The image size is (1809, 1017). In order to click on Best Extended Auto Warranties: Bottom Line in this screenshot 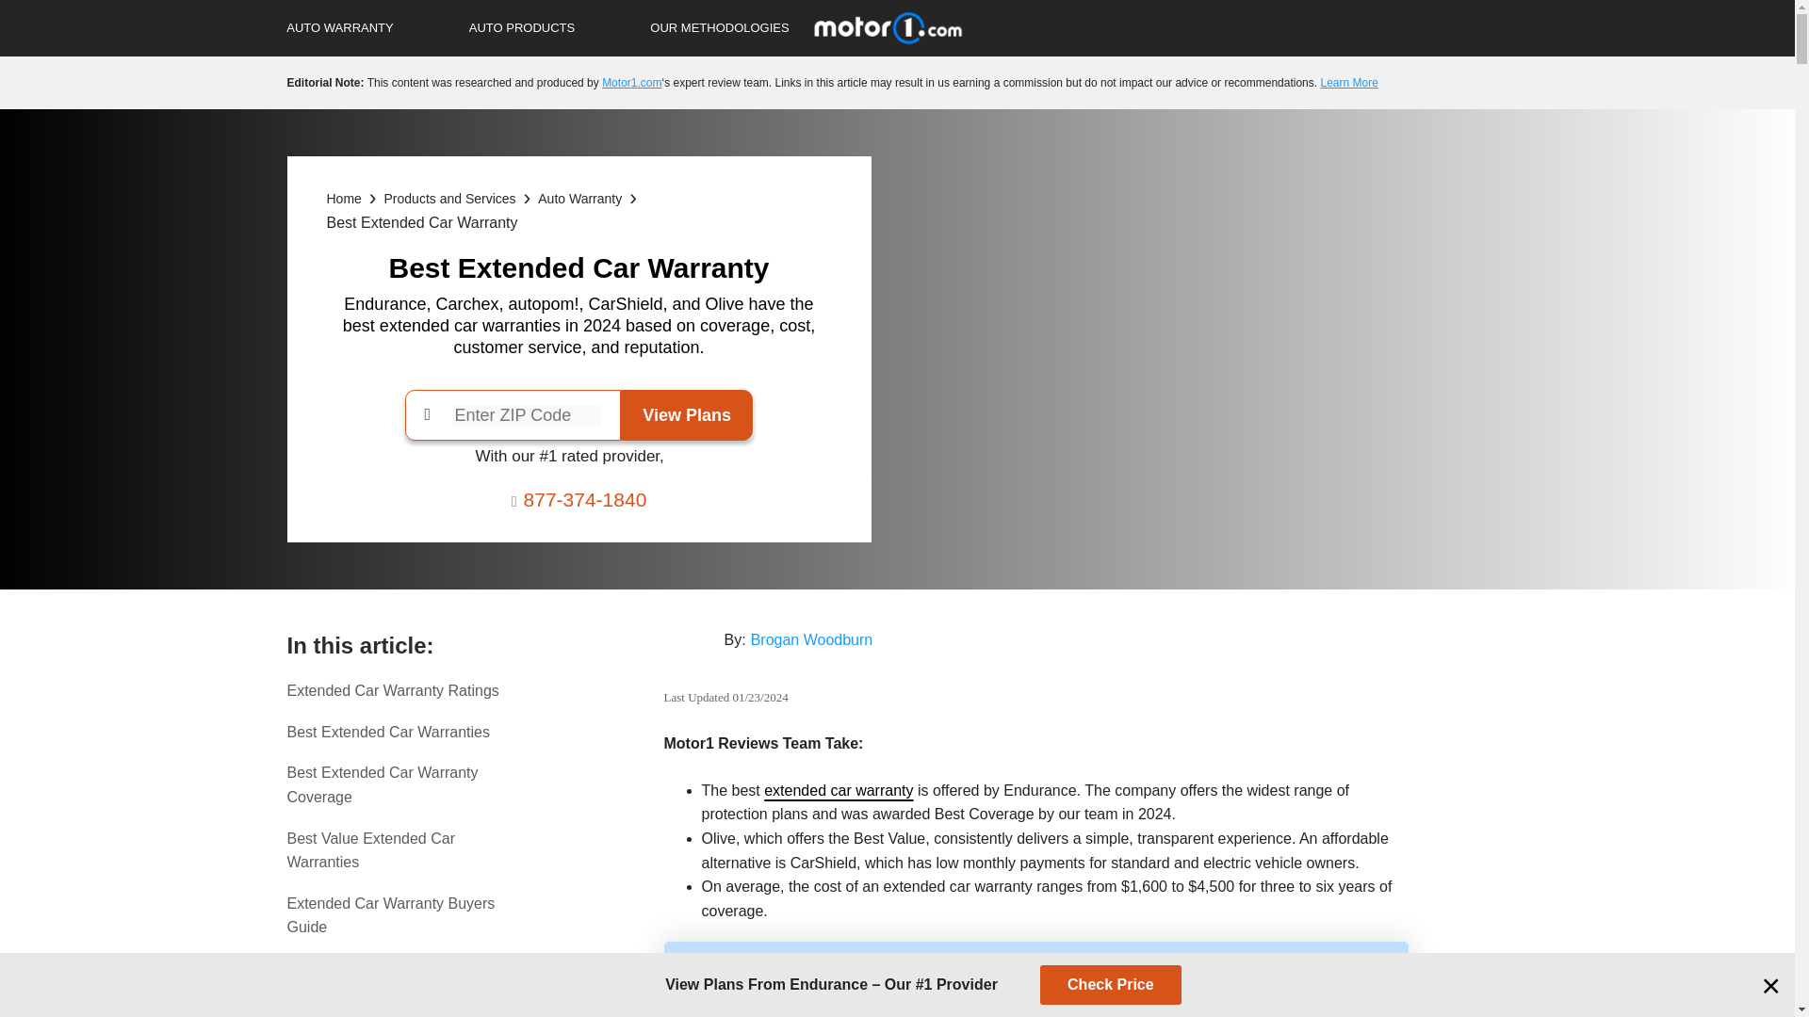, I will do `click(399, 981)`.